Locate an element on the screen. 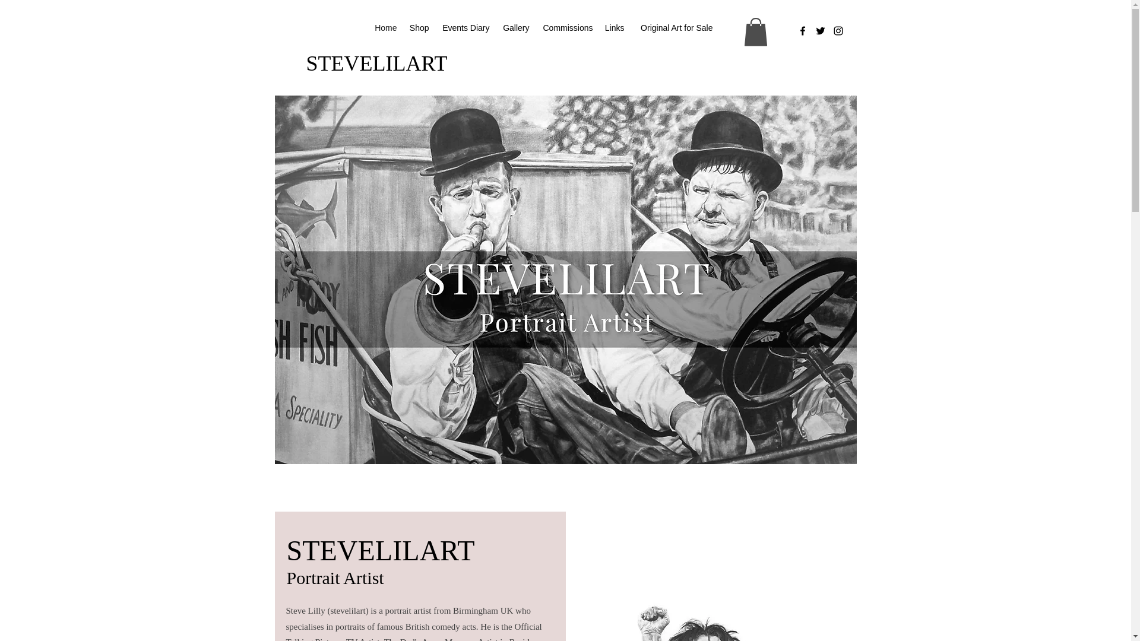 The height and width of the screenshot is (641, 1140). Shop is located at coordinates (418, 27).